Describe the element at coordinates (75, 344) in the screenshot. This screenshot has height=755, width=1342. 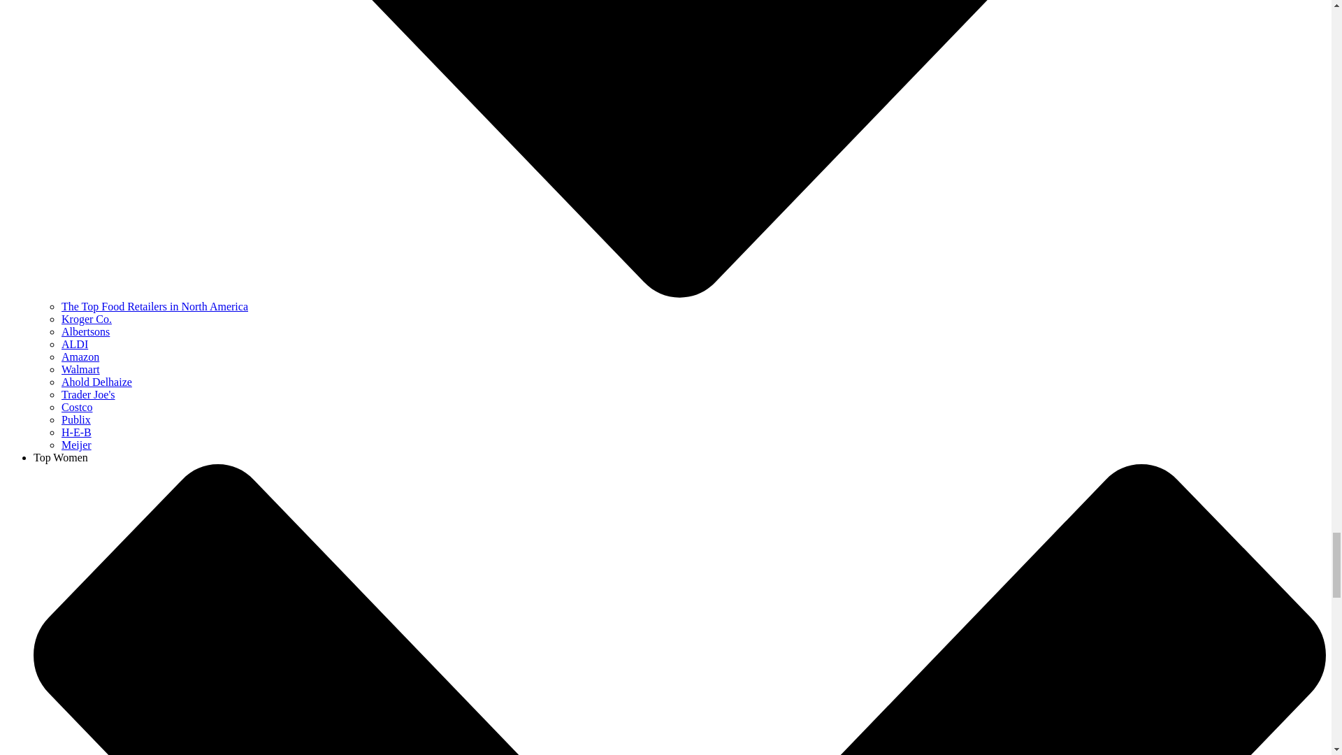
I see `ALDI` at that location.